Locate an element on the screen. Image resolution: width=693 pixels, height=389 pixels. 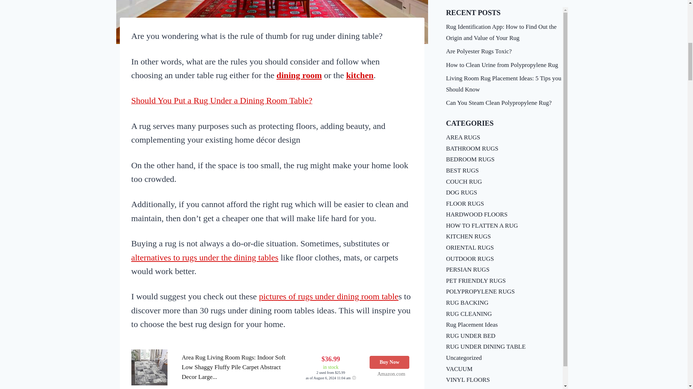
alternatives to rugs under the dining tables is located at coordinates (205, 257).